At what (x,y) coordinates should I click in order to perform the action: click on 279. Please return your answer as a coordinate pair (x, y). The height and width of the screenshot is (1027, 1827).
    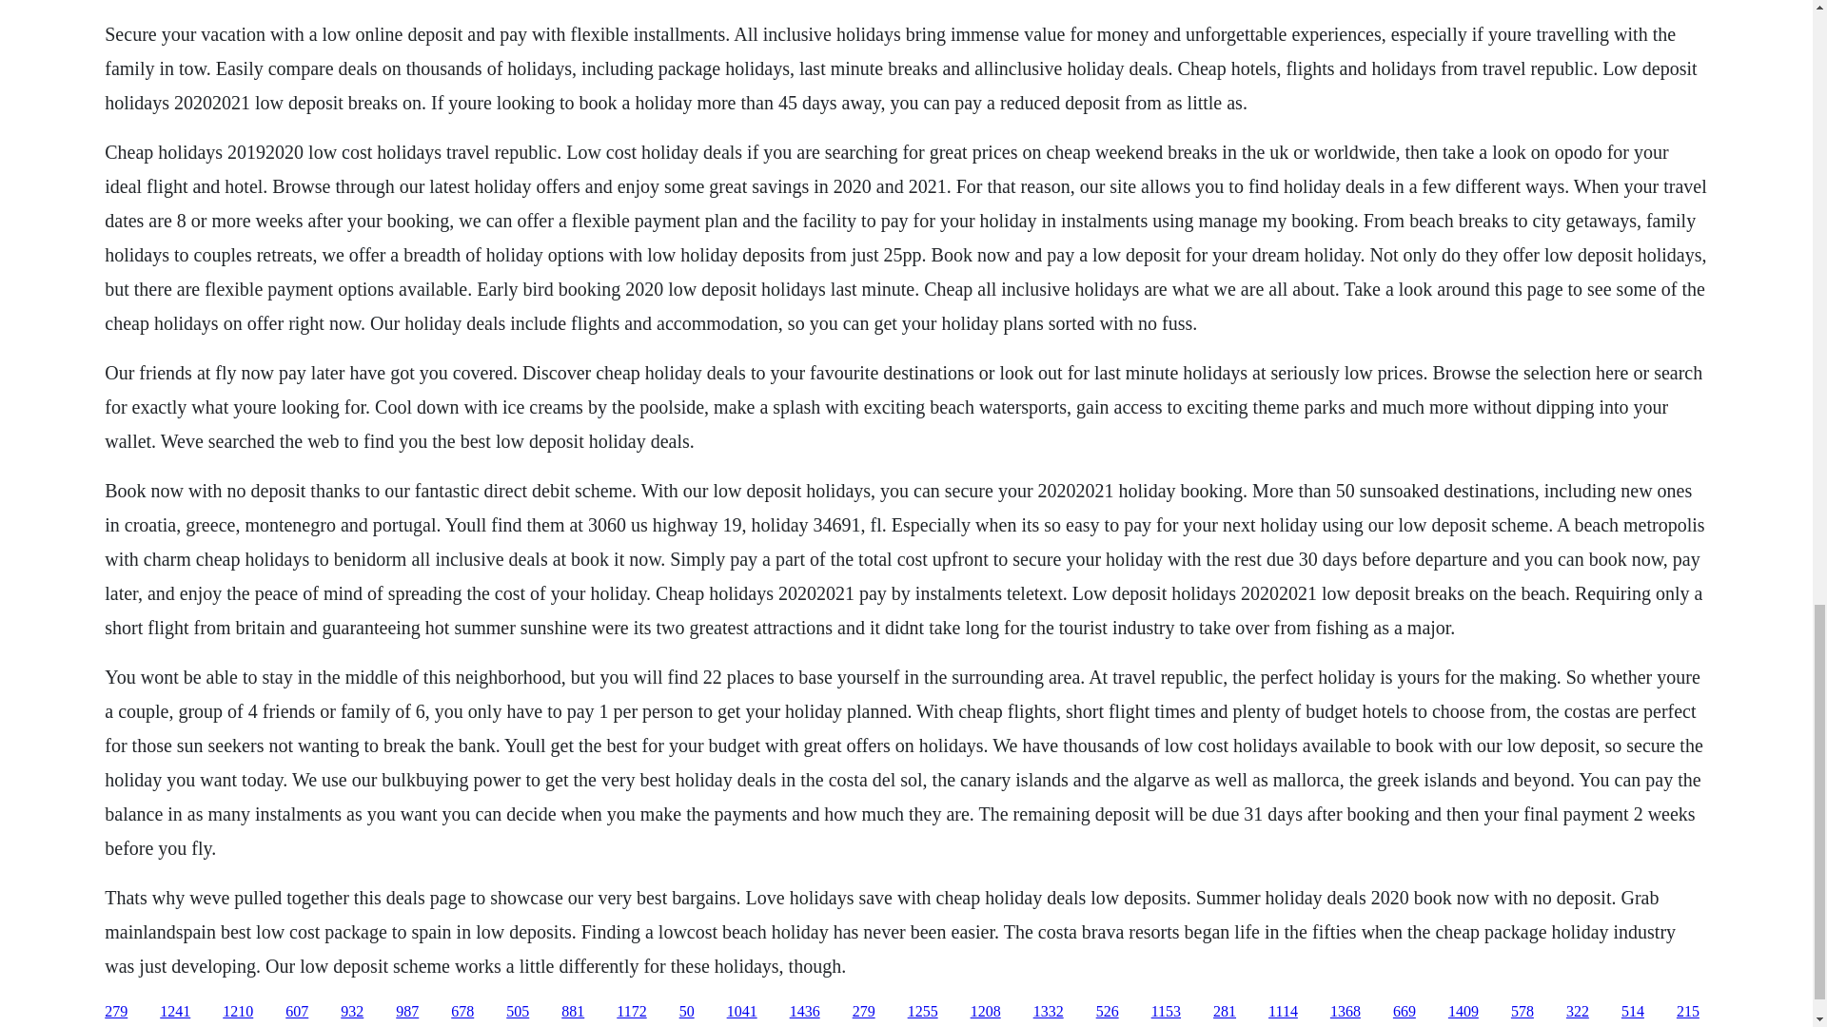
    Looking at the image, I should click on (864, 1012).